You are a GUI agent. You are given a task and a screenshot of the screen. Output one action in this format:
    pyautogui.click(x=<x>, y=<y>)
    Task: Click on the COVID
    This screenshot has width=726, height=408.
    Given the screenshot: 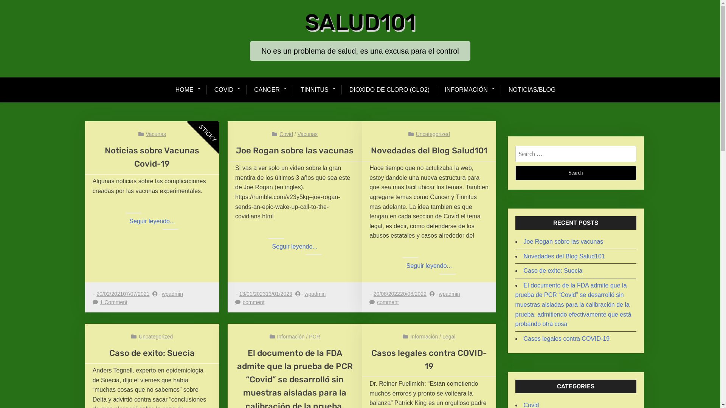 What is the action you would take?
    pyautogui.click(x=224, y=90)
    